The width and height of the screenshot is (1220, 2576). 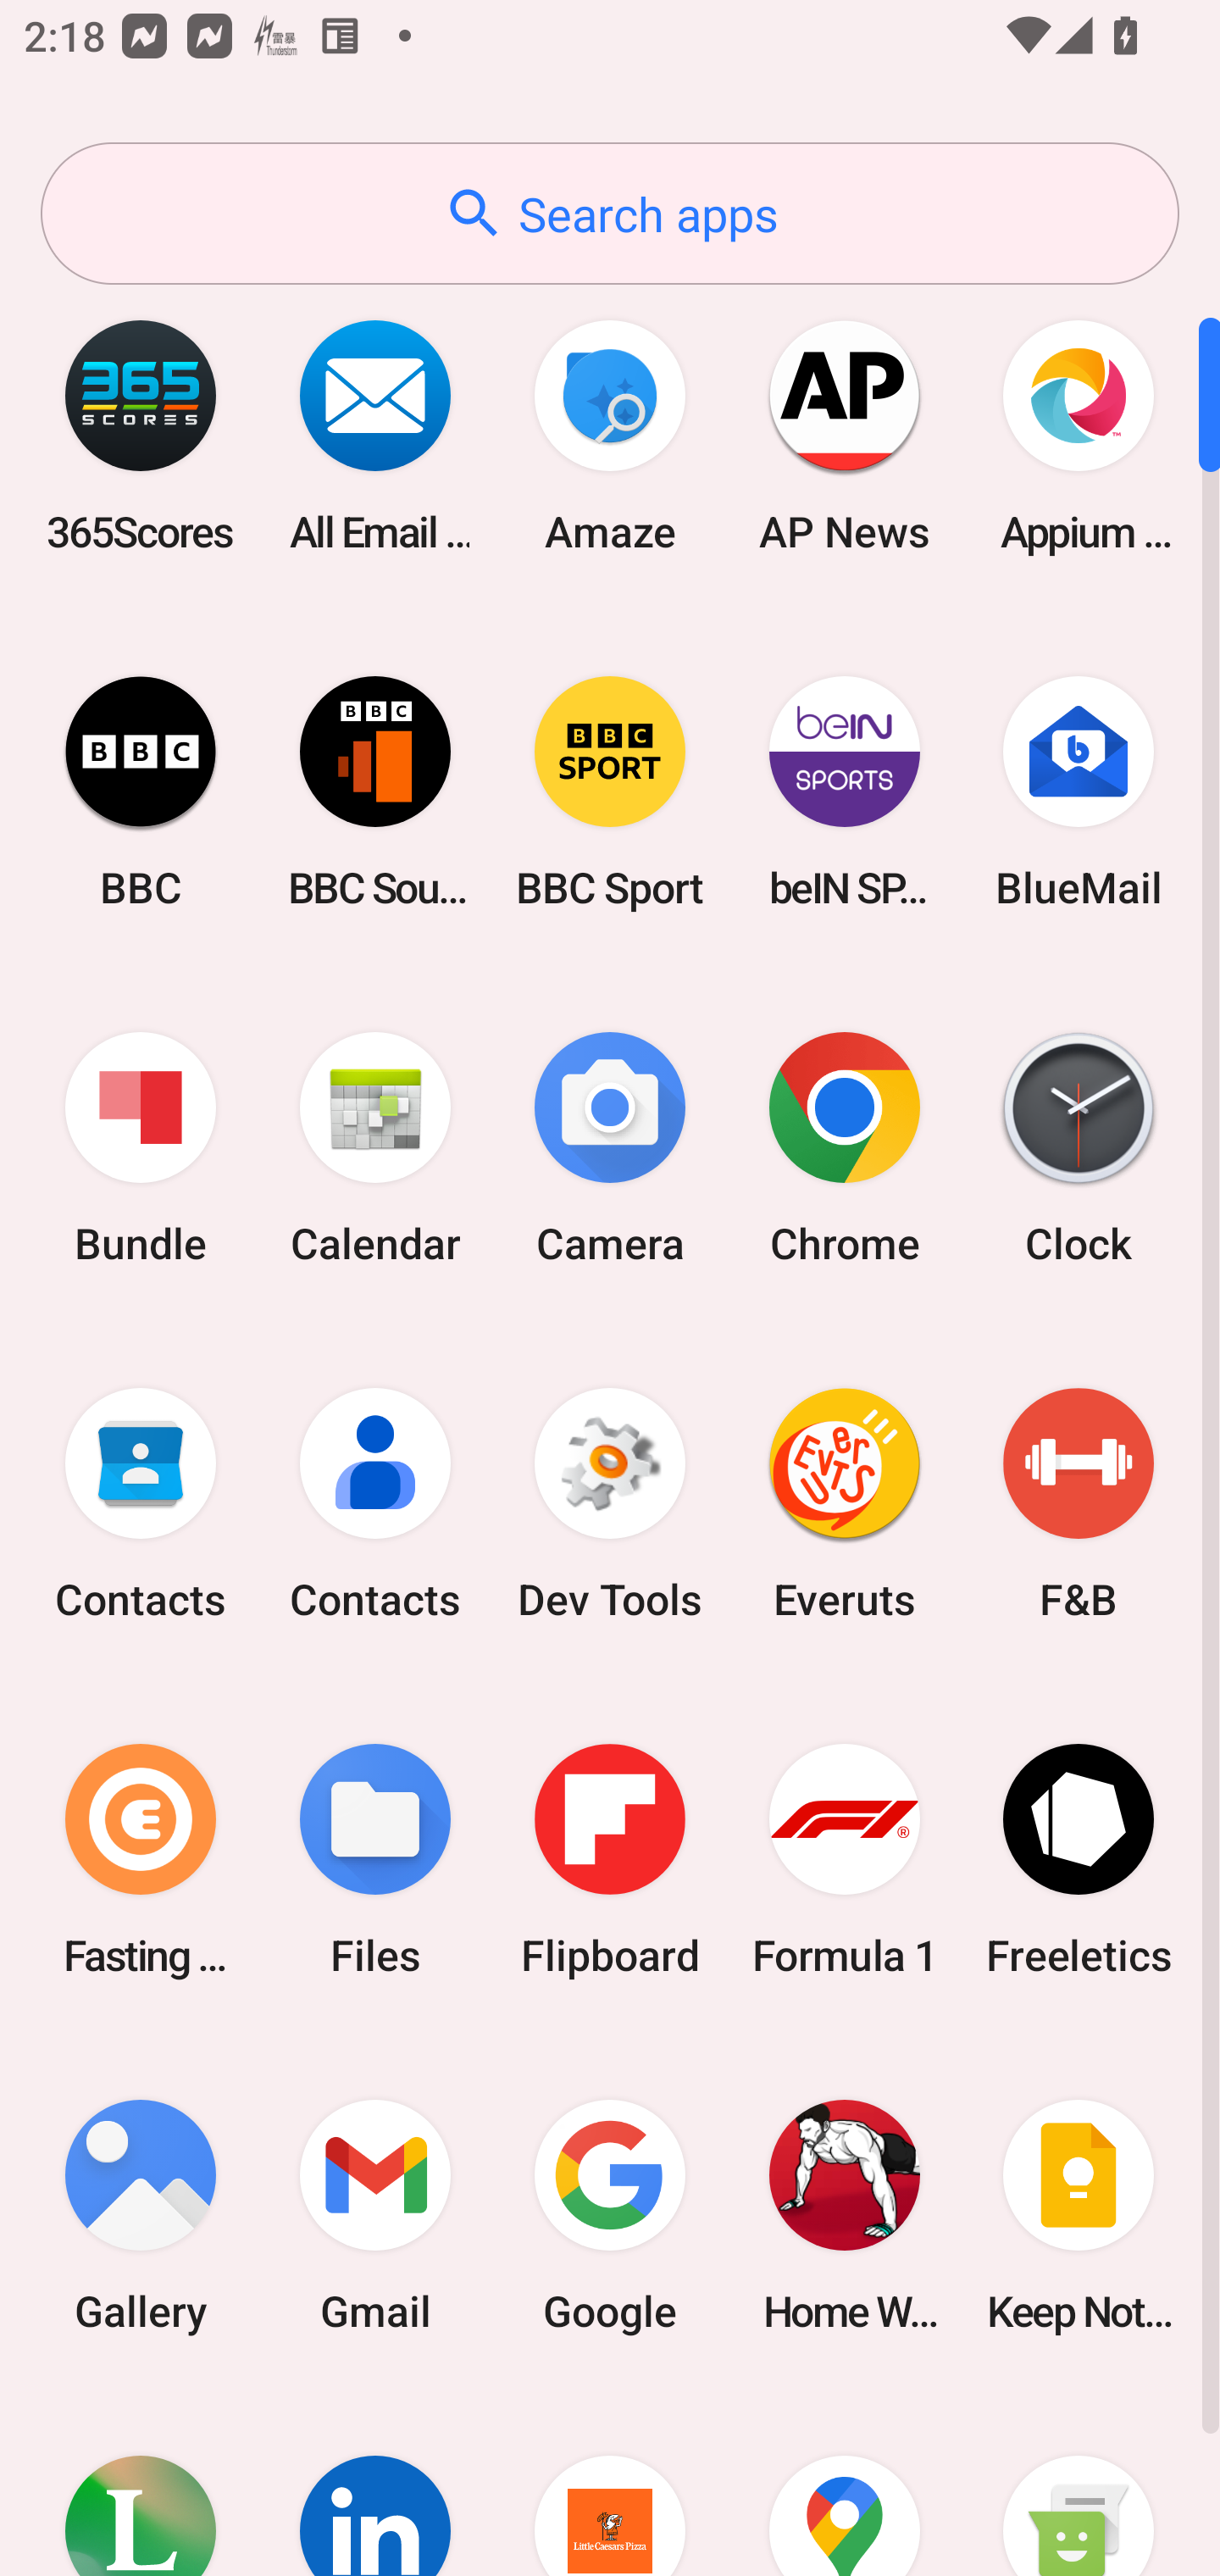 I want to click on F&B, so click(x=1079, y=1504).